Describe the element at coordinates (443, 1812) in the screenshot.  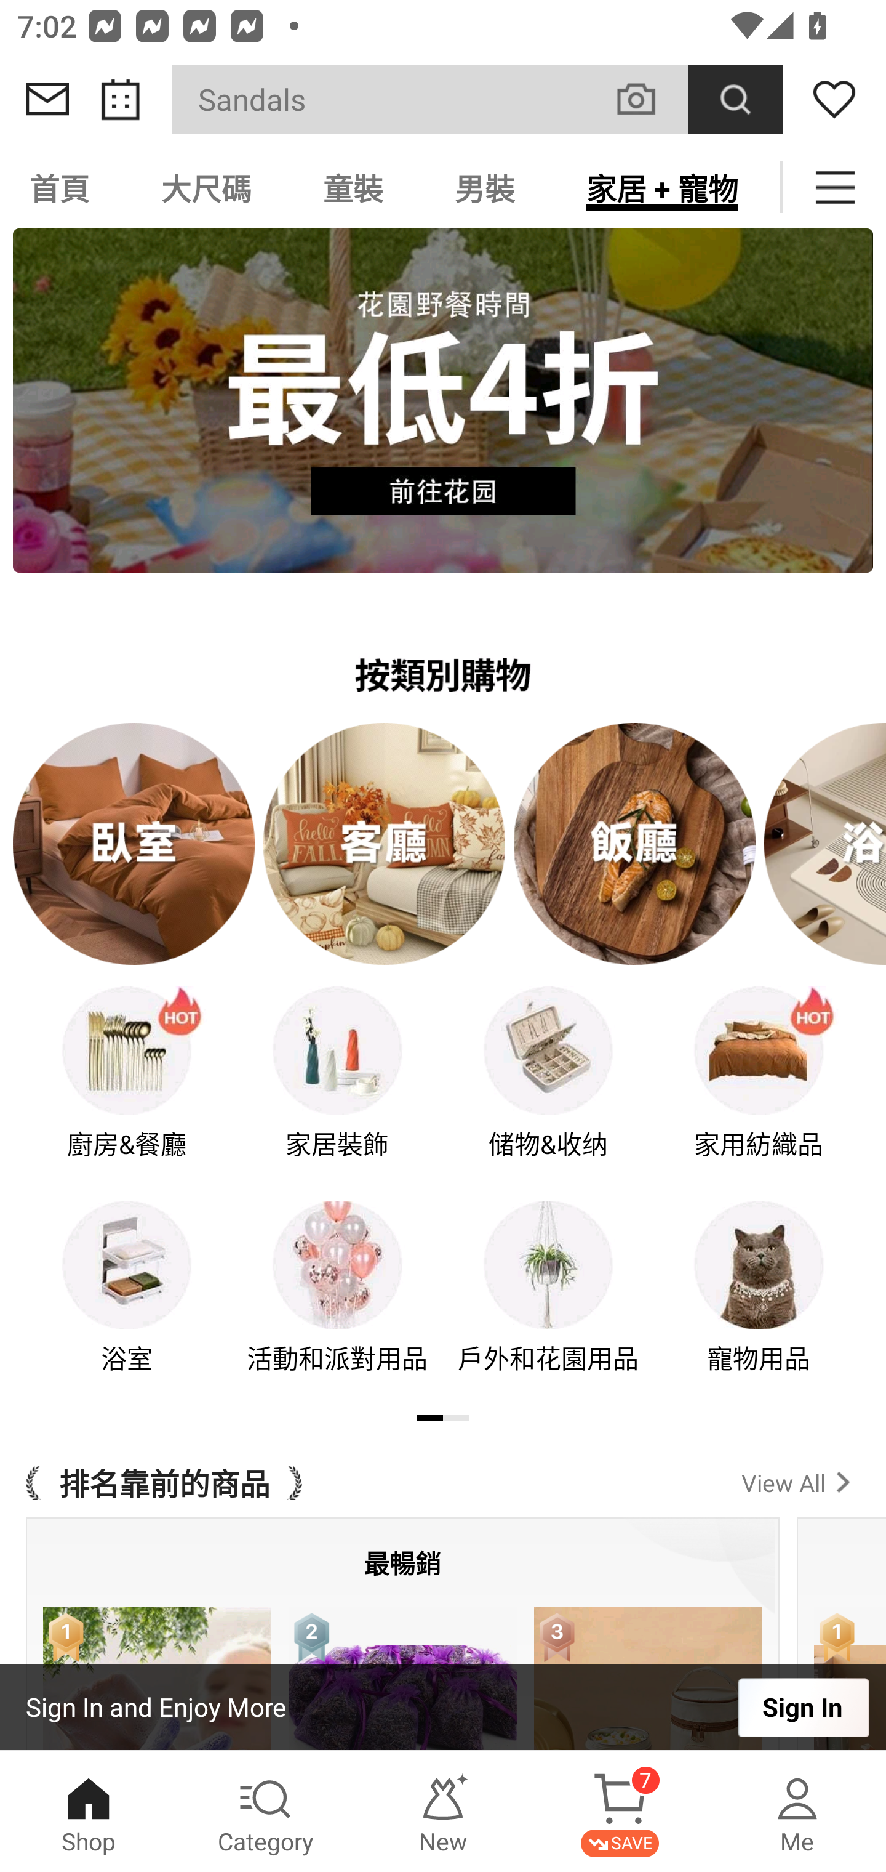
I see `New` at that location.